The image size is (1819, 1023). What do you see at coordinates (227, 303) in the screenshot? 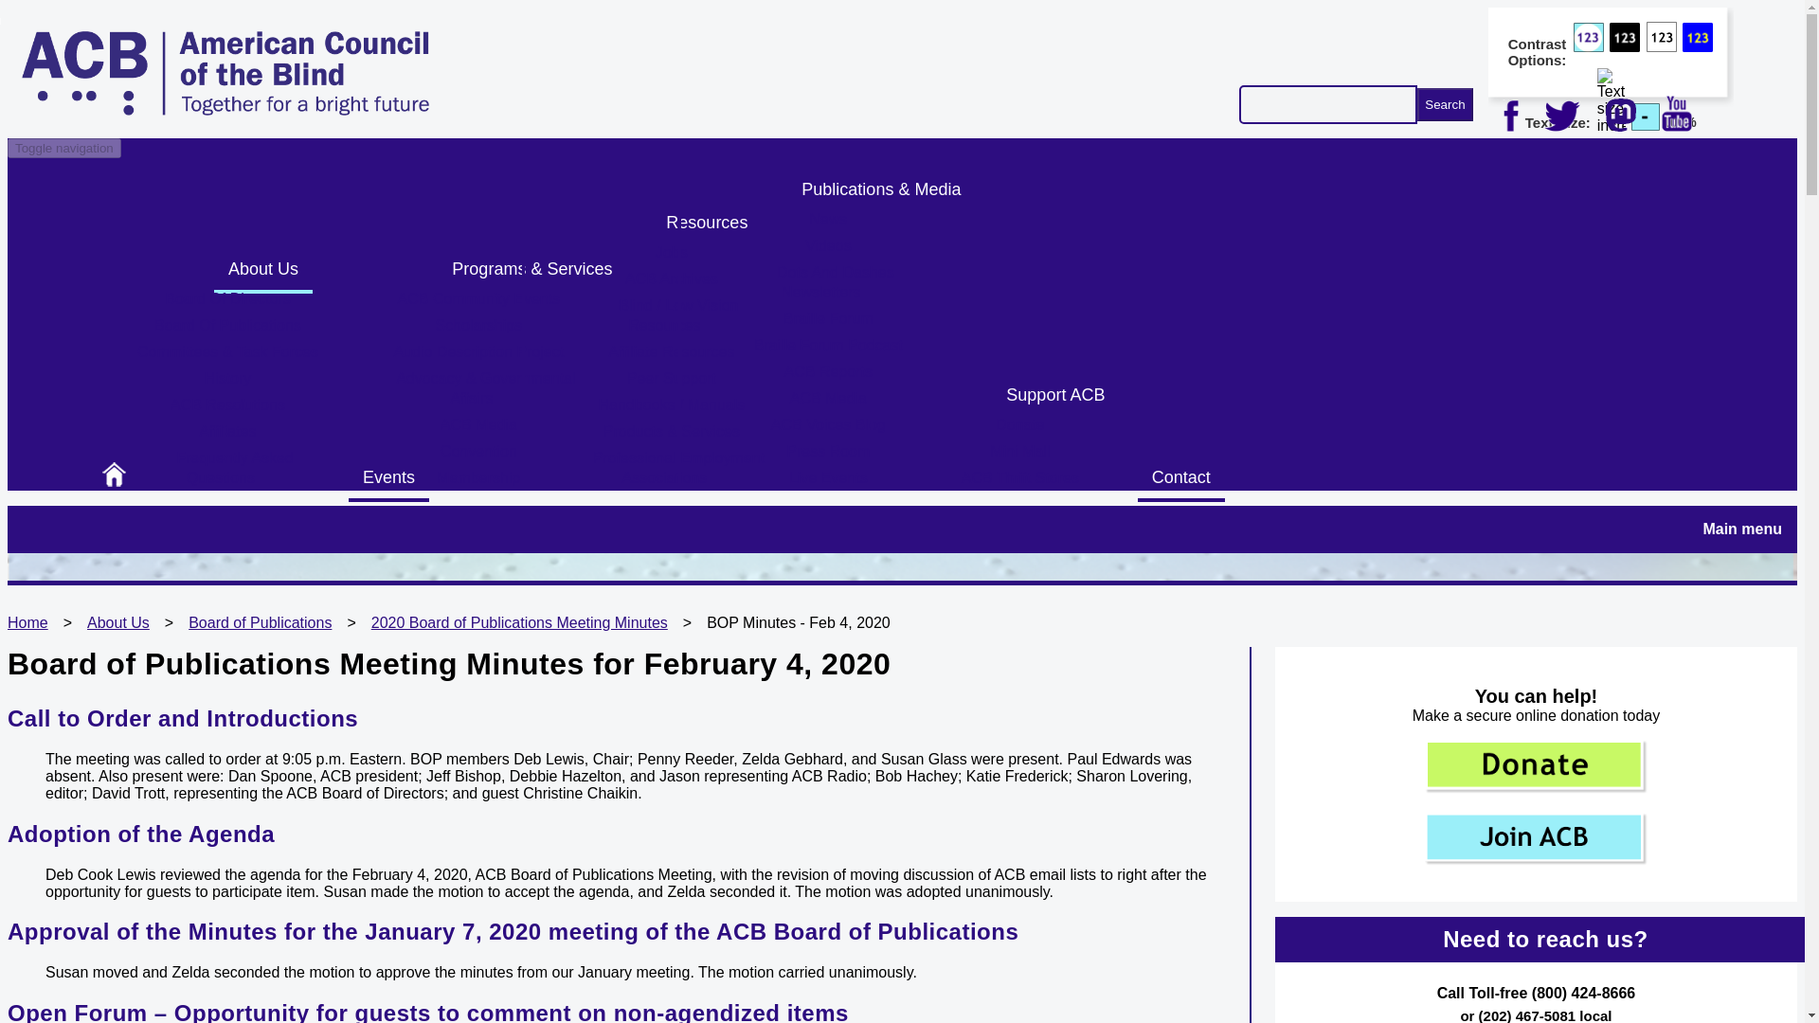
I see `Board Of Directors` at bounding box center [227, 303].